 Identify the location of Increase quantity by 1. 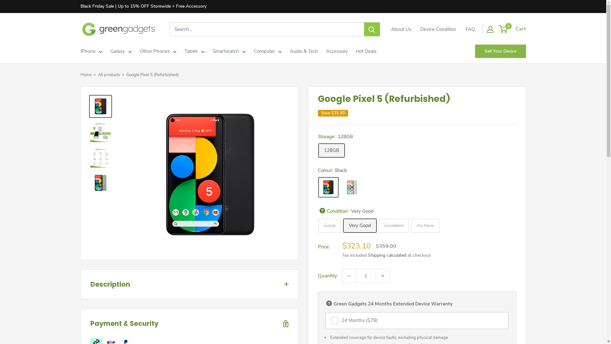
(383, 276).